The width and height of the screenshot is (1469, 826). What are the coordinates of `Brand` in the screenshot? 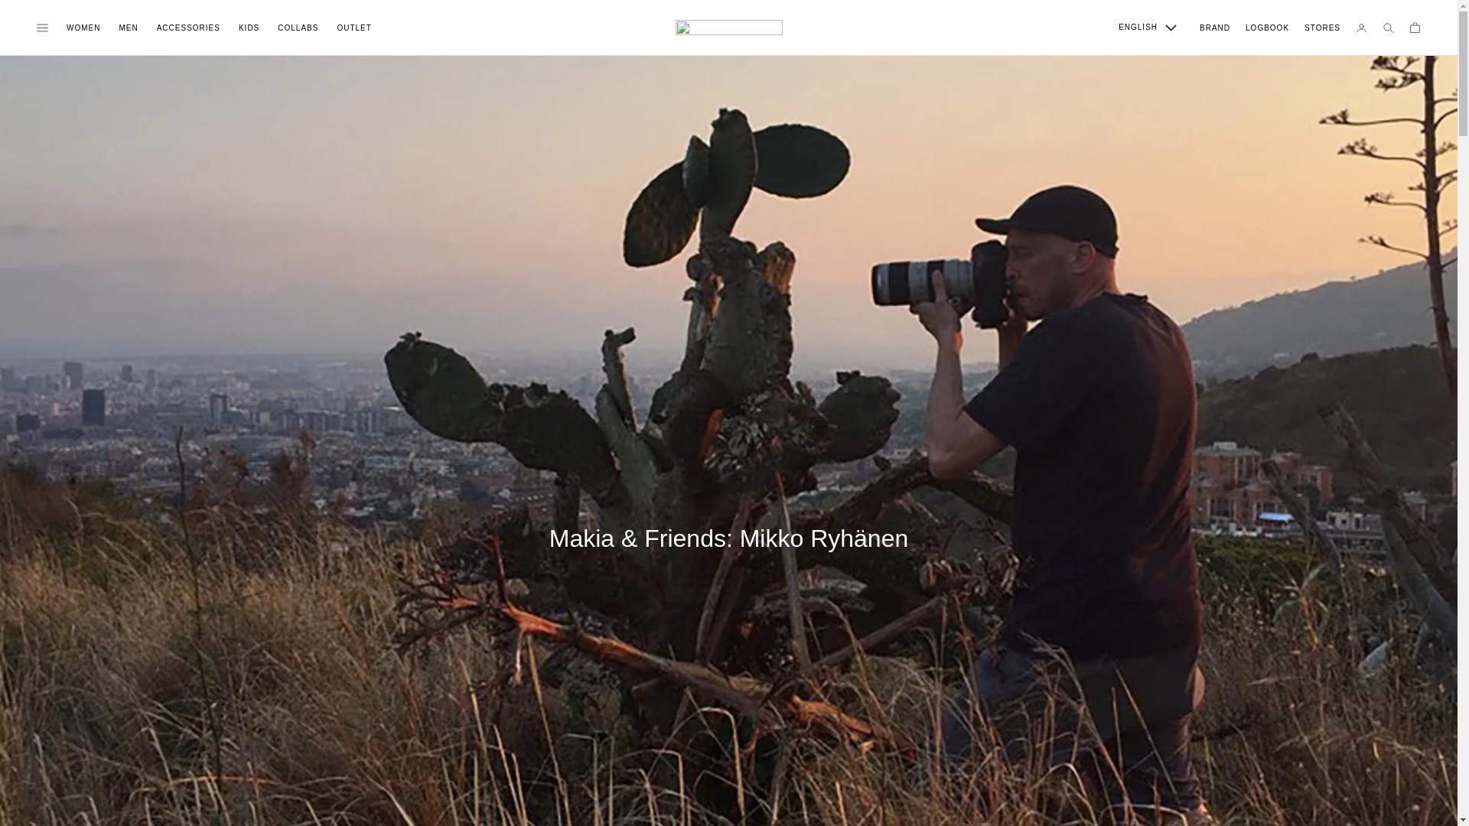 It's located at (1215, 28).